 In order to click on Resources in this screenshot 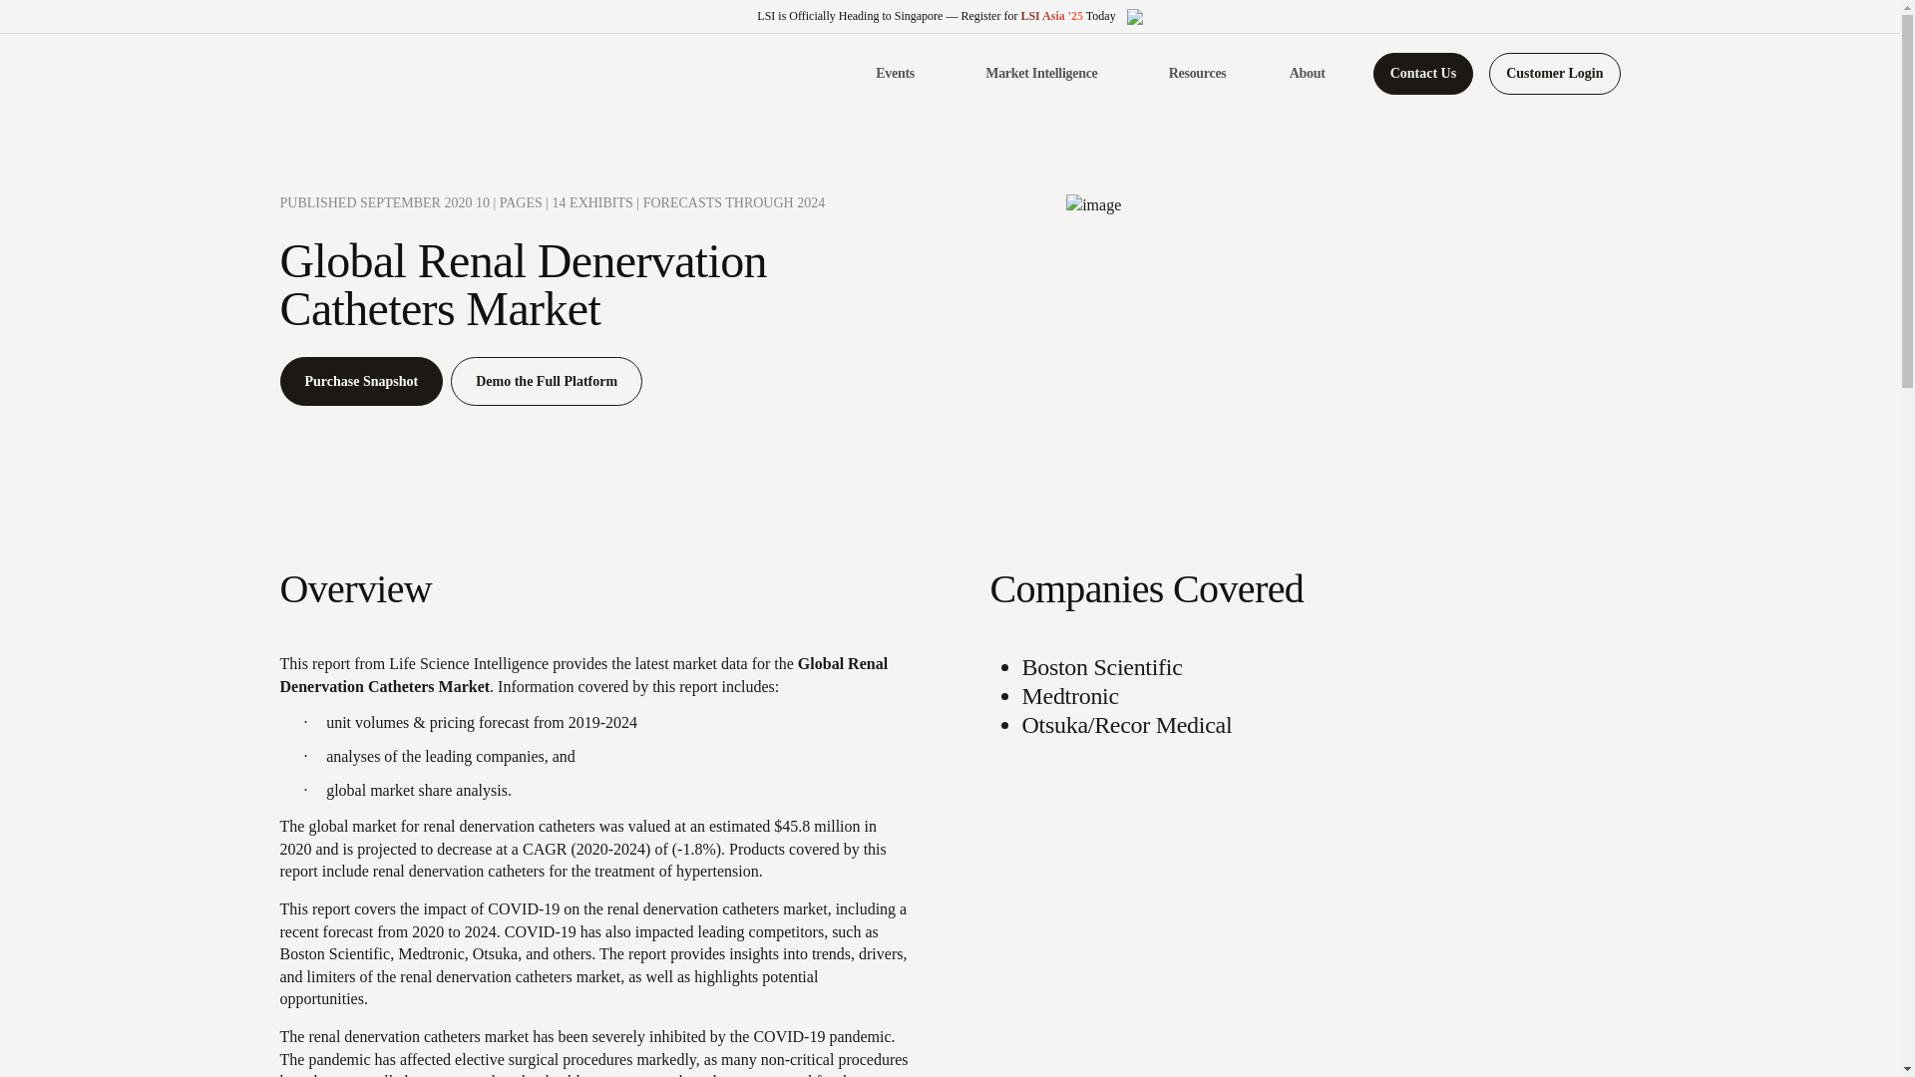, I will do `click(1209, 74)`.